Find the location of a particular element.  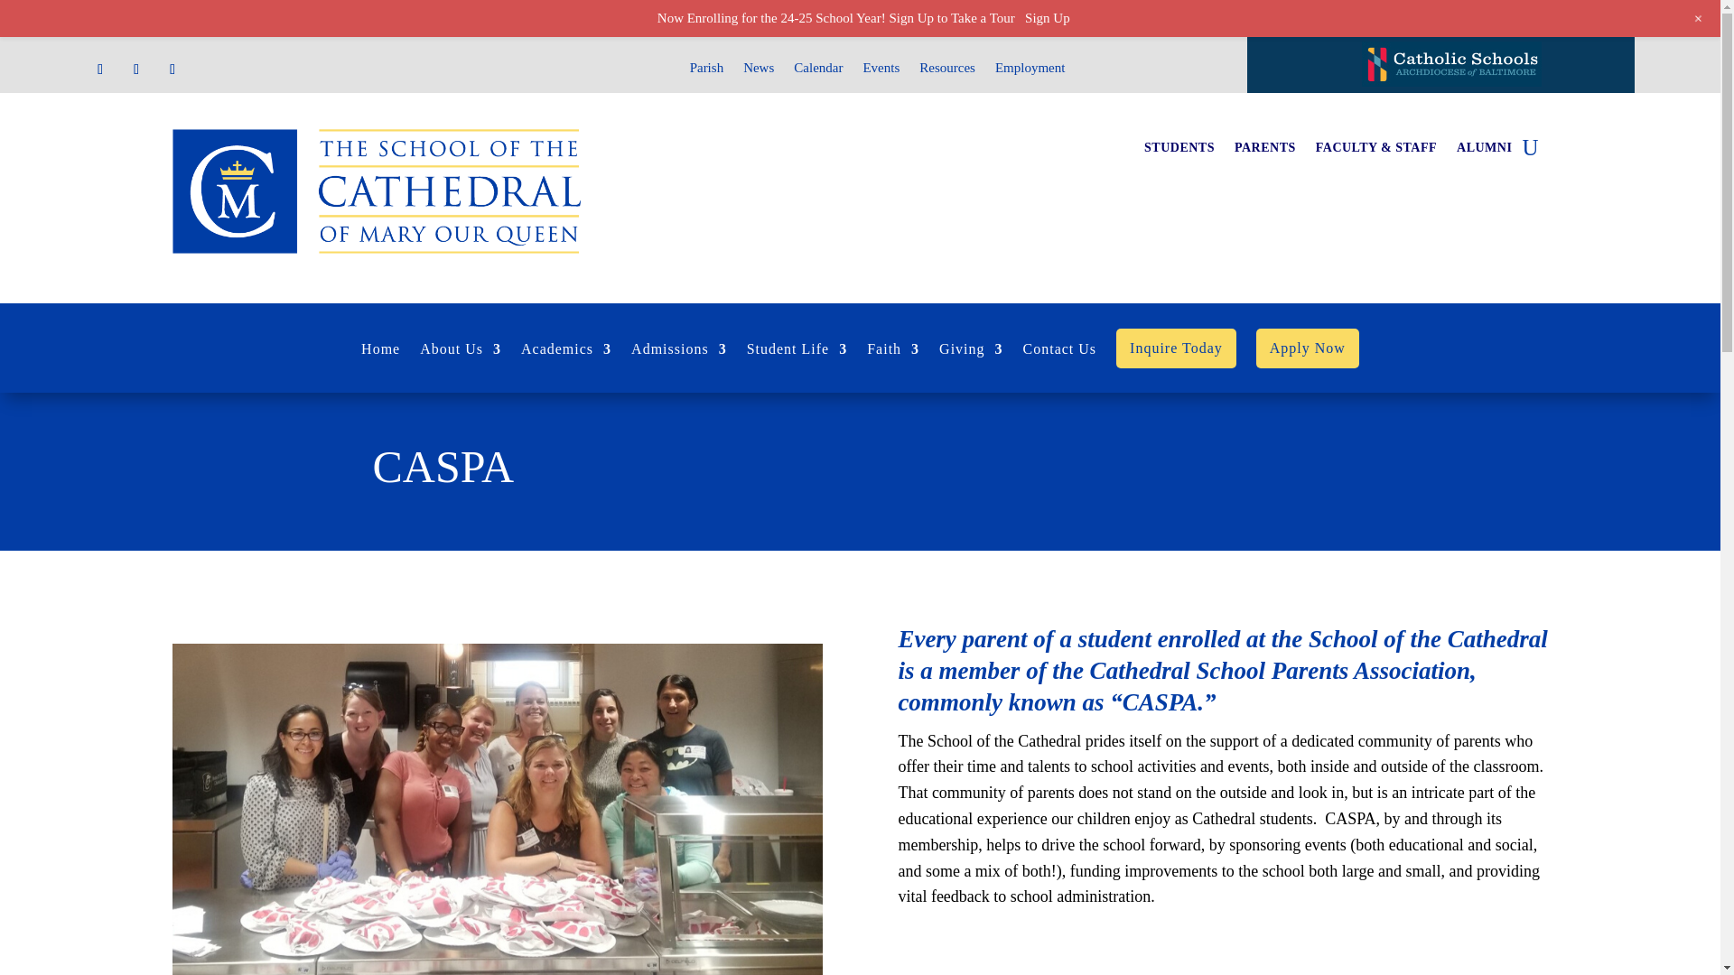

Employment is located at coordinates (1030, 70).